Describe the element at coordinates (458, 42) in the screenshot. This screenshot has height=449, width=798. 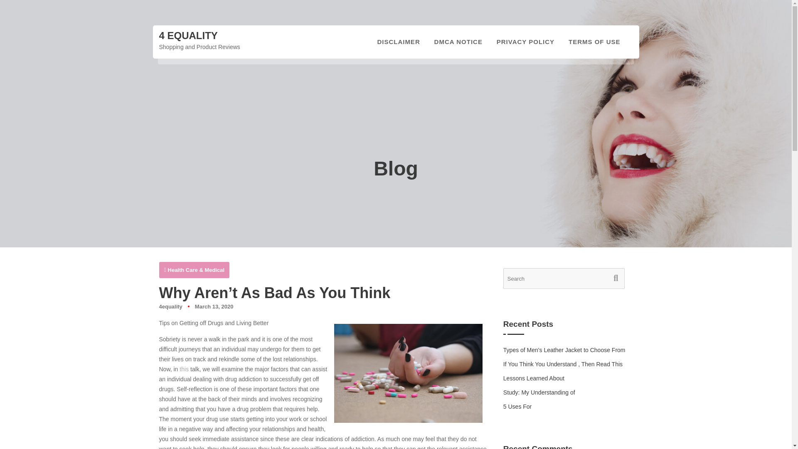
I see `DMCA NOTICE` at that location.